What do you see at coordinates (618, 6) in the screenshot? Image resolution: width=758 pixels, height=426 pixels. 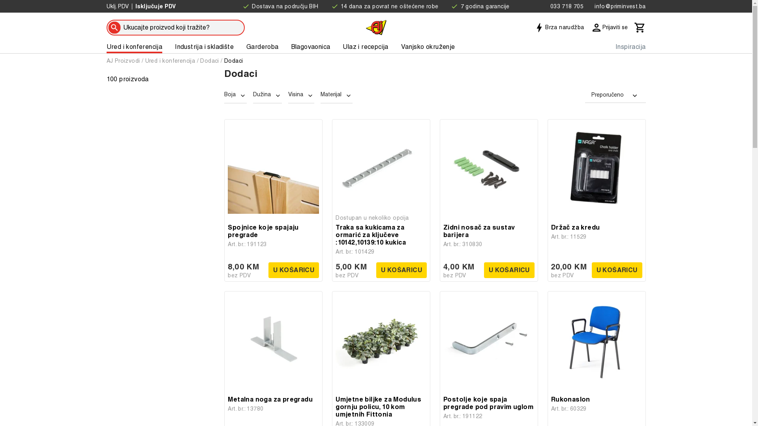 I see `info@priminvest.ba` at bounding box center [618, 6].